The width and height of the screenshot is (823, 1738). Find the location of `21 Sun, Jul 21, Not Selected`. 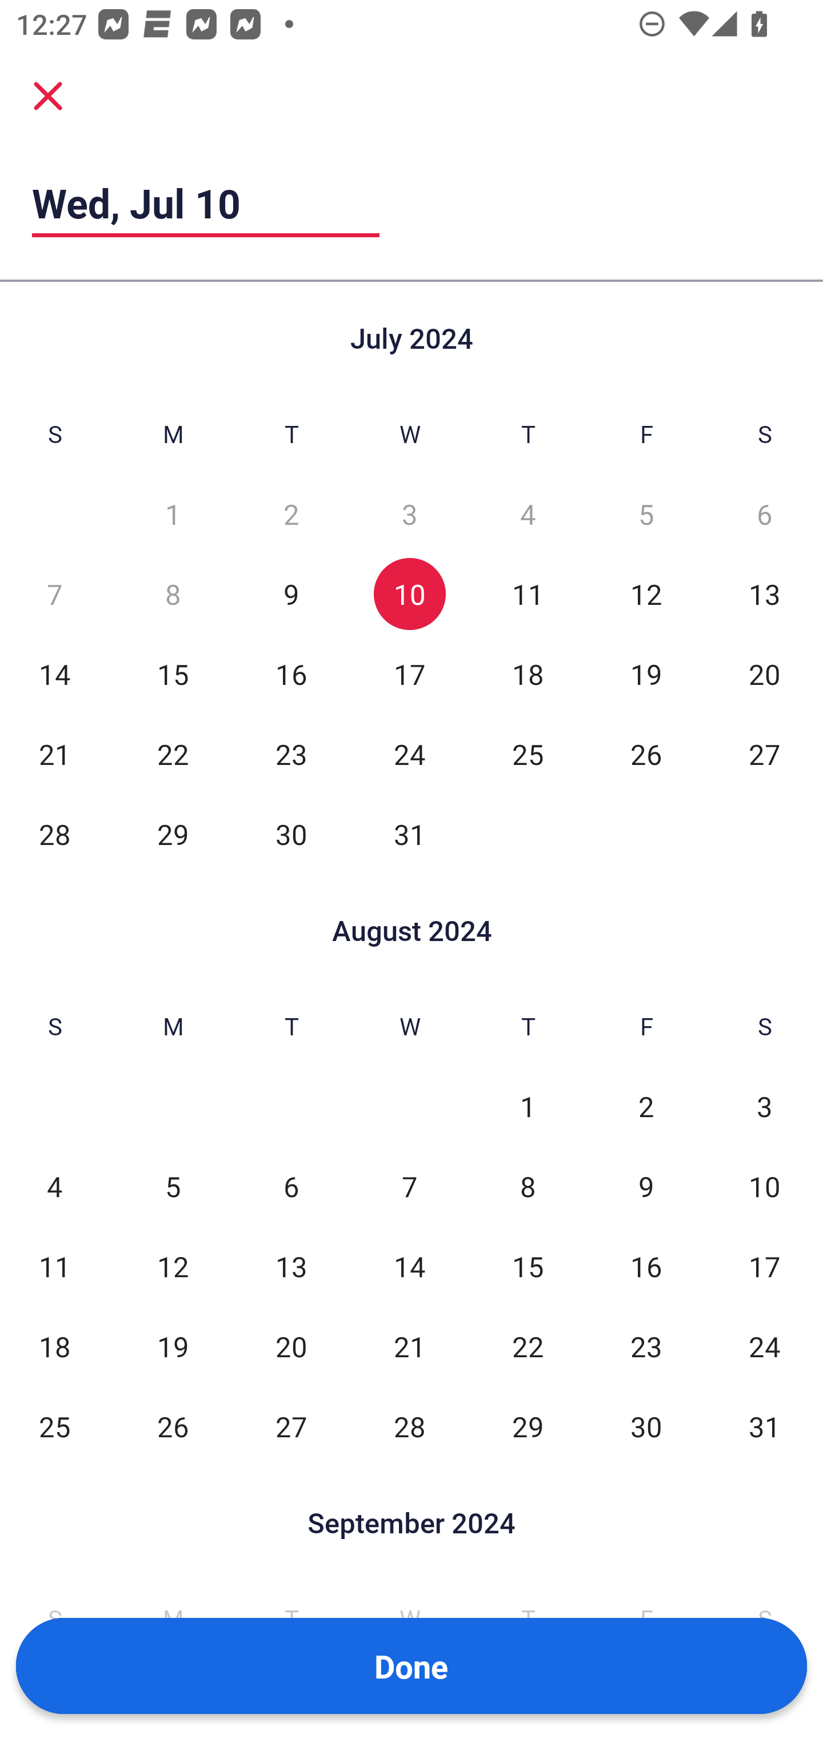

21 Sun, Jul 21, Not Selected is located at coordinates (54, 754).